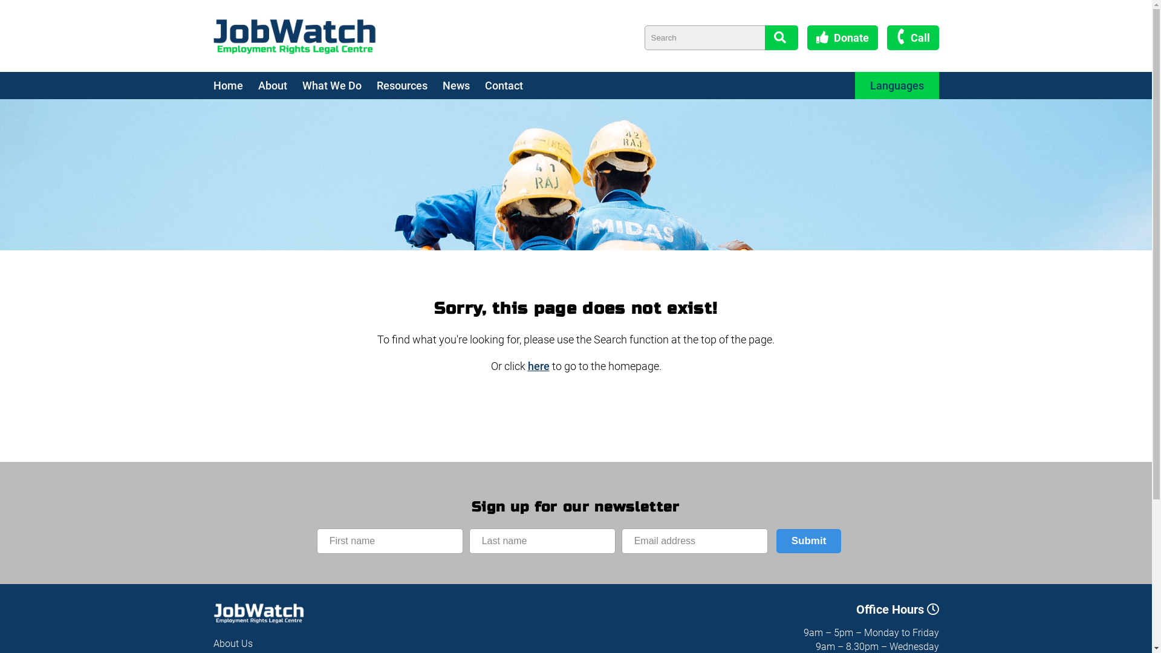 The width and height of the screenshot is (1161, 653). I want to click on Contact, so click(512, 86).